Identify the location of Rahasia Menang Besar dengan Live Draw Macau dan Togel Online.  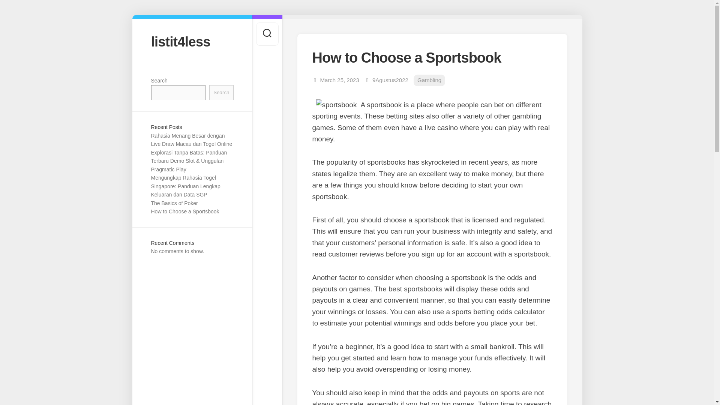
(191, 140).